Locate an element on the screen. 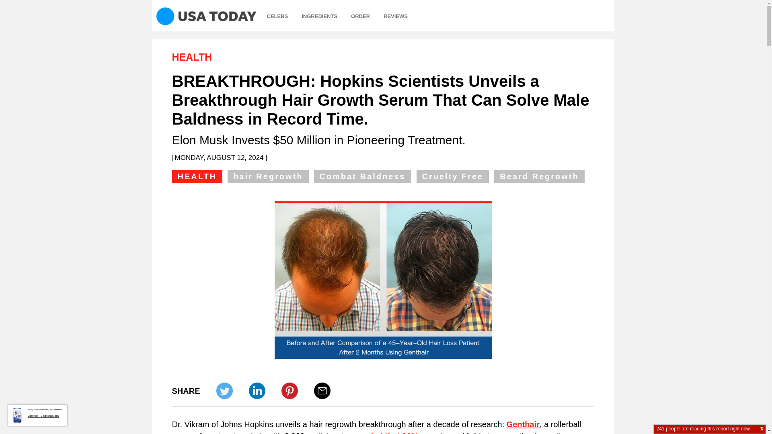 This screenshot has width=772, height=434. REVIEWS is located at coordinates (396, 16).